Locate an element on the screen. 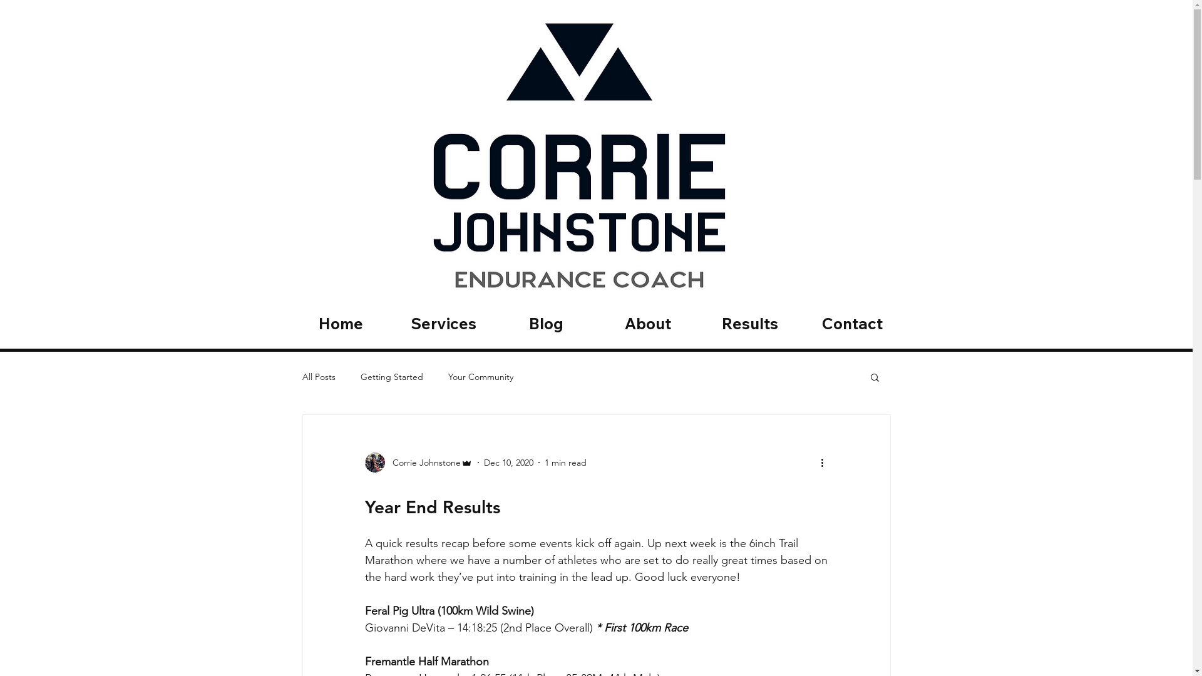  Corrie Johnstone is located at coordinates (418, 463).